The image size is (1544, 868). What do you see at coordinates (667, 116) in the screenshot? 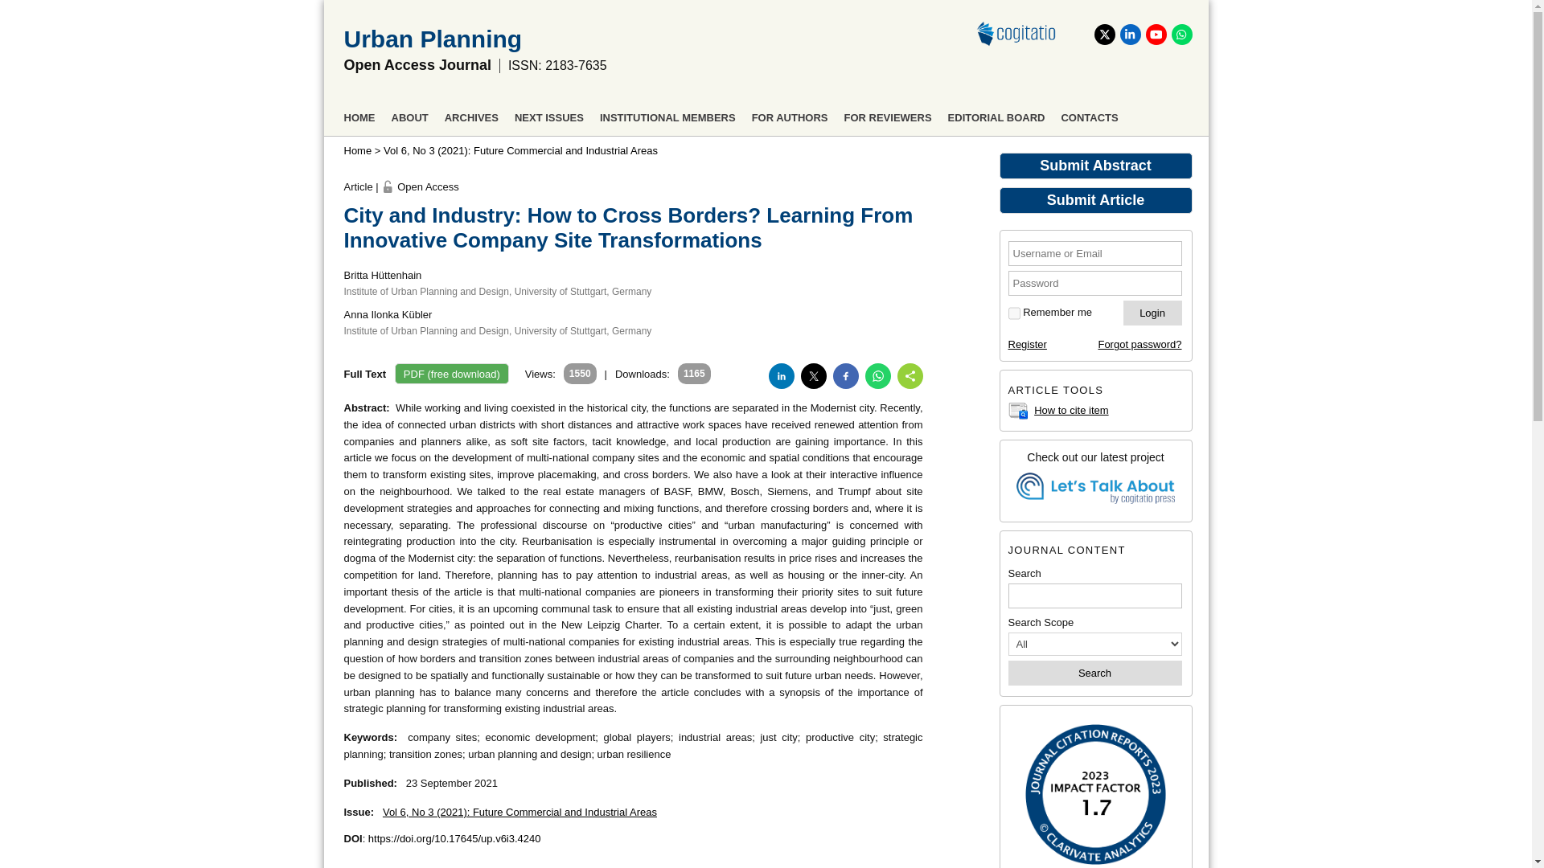
I see `INSTITUTIONAL MEMBERS` at bounding box center [667, 116].